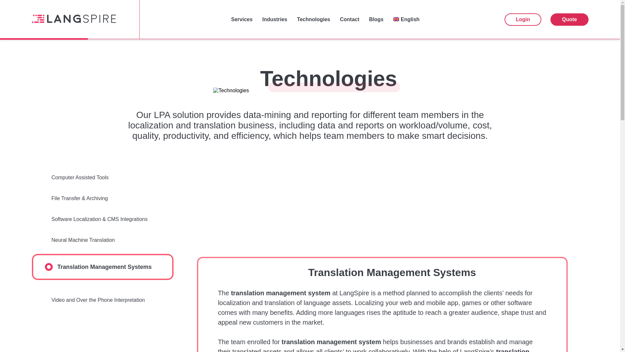  Describe the element at coordinates (406, 20) in the screenshot. I see `English` at that location.